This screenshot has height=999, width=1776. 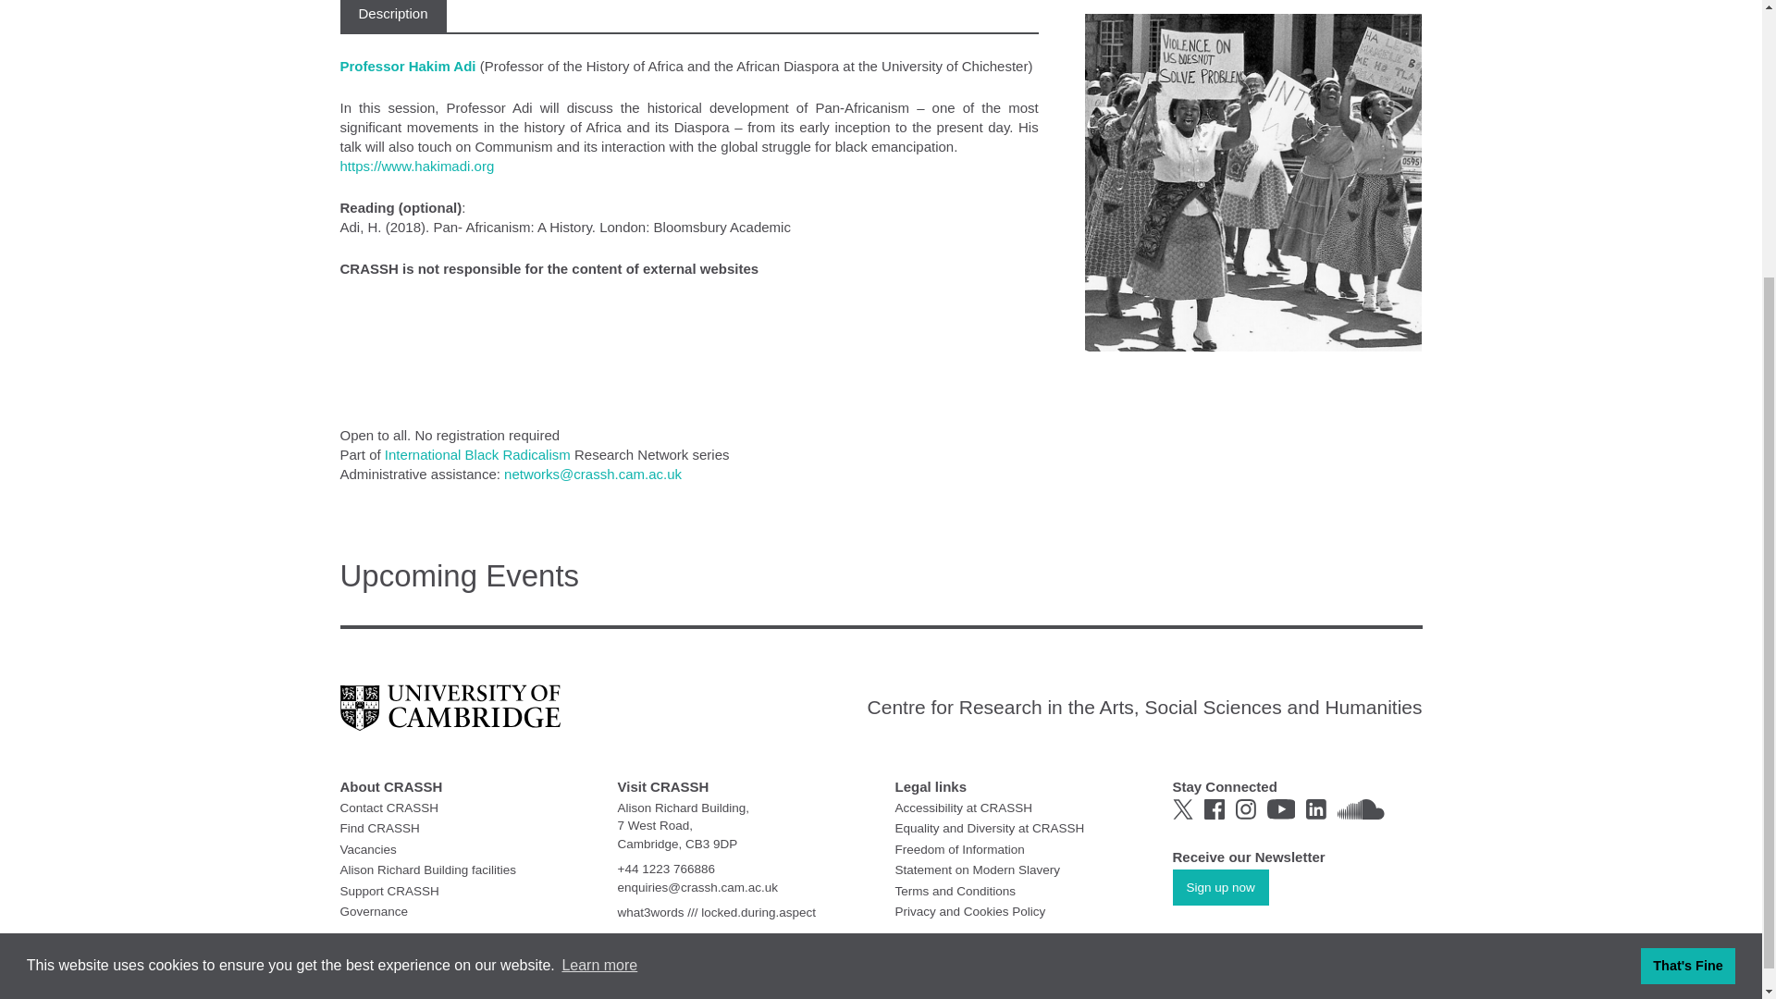 I want to click on Statement on Modern Slavery, so click(x=977, y=869).